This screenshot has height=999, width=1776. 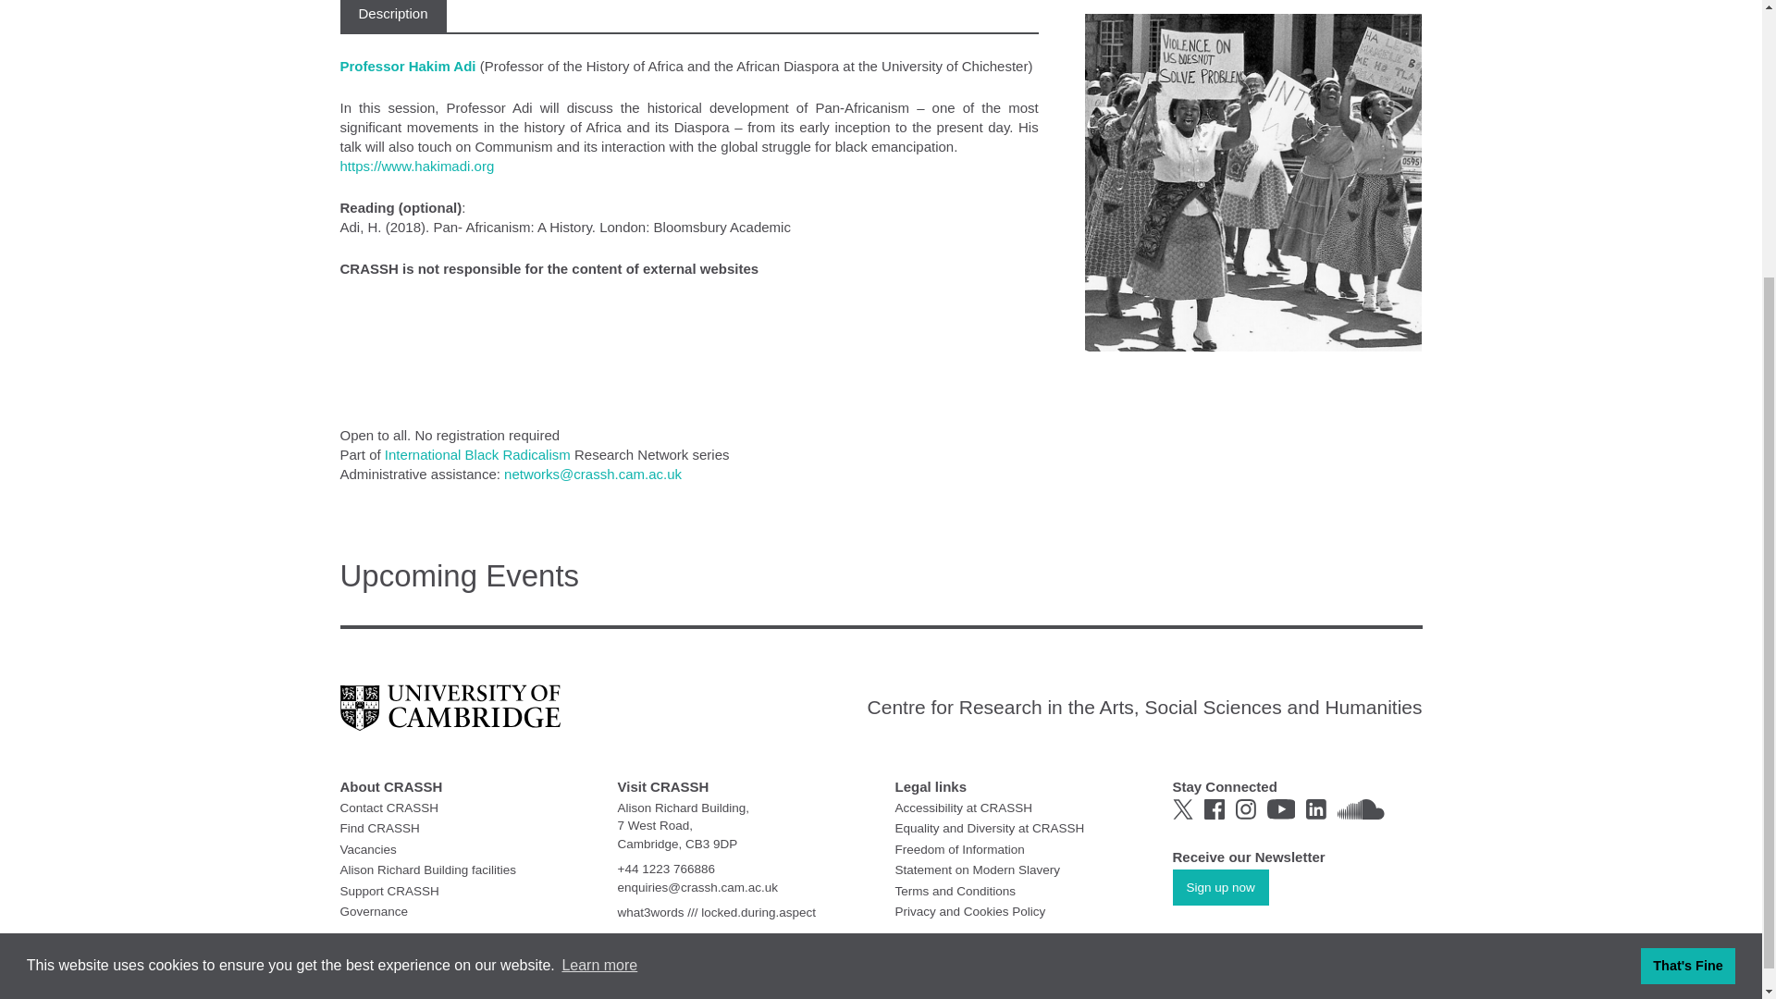 I want to click on Statement on Modern Slavery, so click(x=977, y=869).